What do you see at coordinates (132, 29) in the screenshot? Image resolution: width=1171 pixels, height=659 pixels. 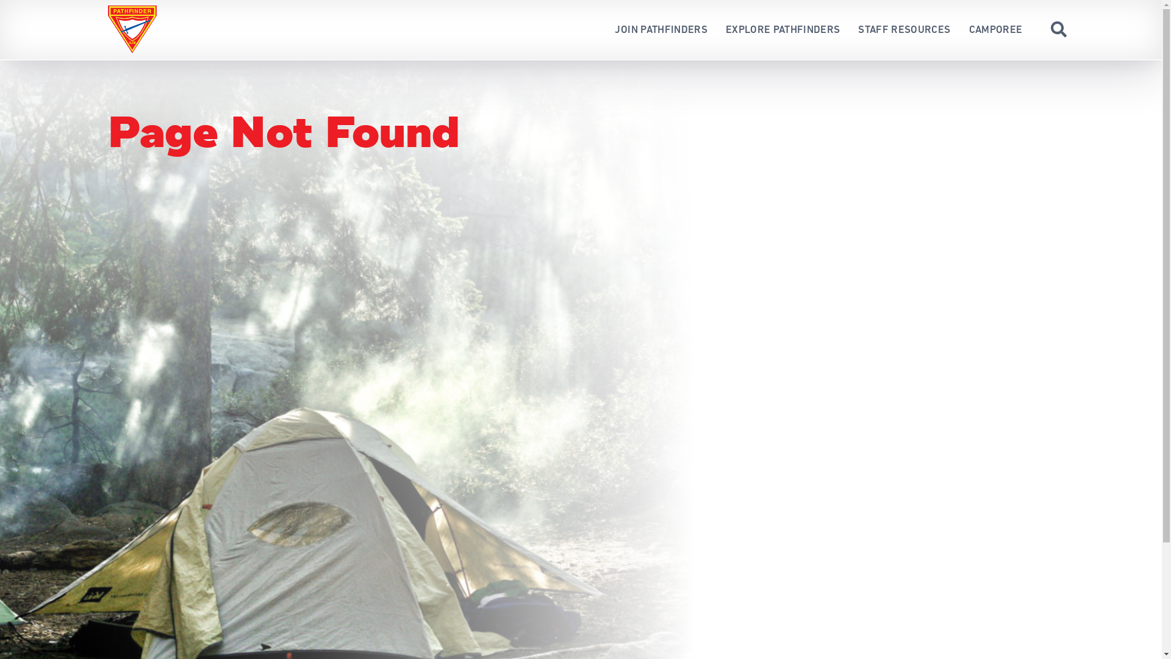 I see `Pathfinders` at bounding box center [132, 29].